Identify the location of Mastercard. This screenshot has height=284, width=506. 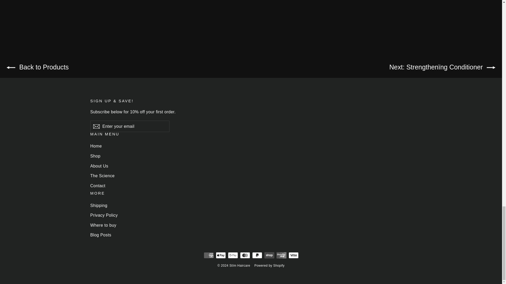
(245, 255).